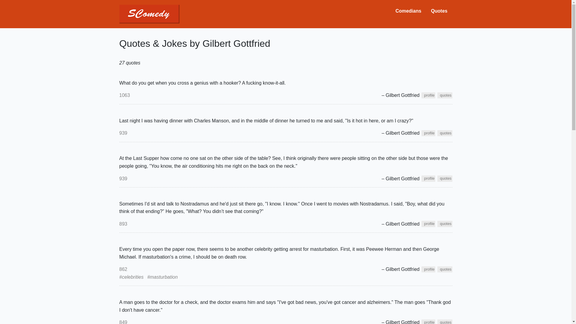  What do you see at coordinates (445, 224) in the screenshot?
I see `All quotes and jokes by Gilbert Gottfried` at bounding box center [445, 224].